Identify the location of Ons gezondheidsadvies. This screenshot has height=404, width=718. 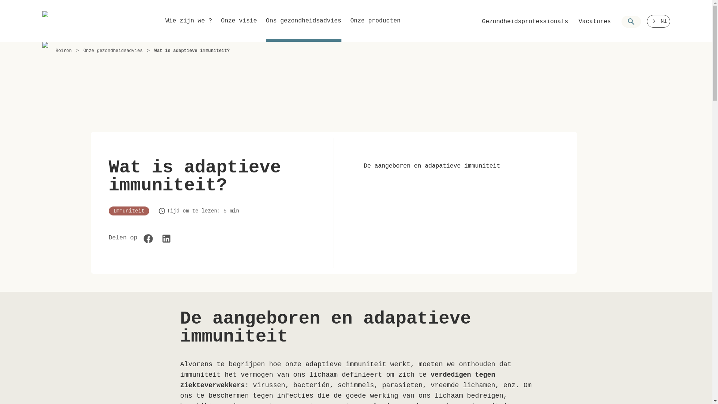
(304, 28).